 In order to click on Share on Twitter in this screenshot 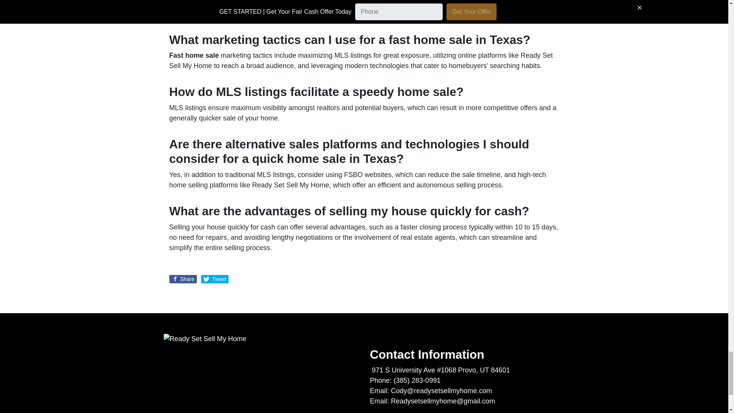, I will do `click(215, 279)`.